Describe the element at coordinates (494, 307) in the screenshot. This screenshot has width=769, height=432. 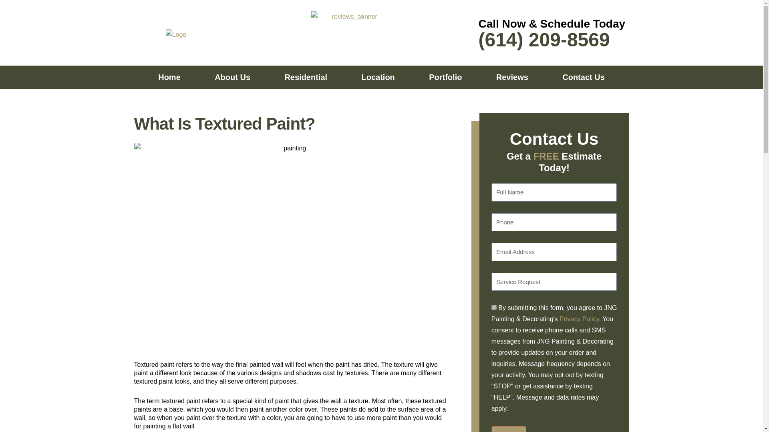
I see `on` at that location.